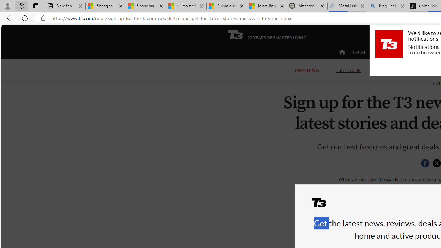  I want to click on home, so click(342, 52).